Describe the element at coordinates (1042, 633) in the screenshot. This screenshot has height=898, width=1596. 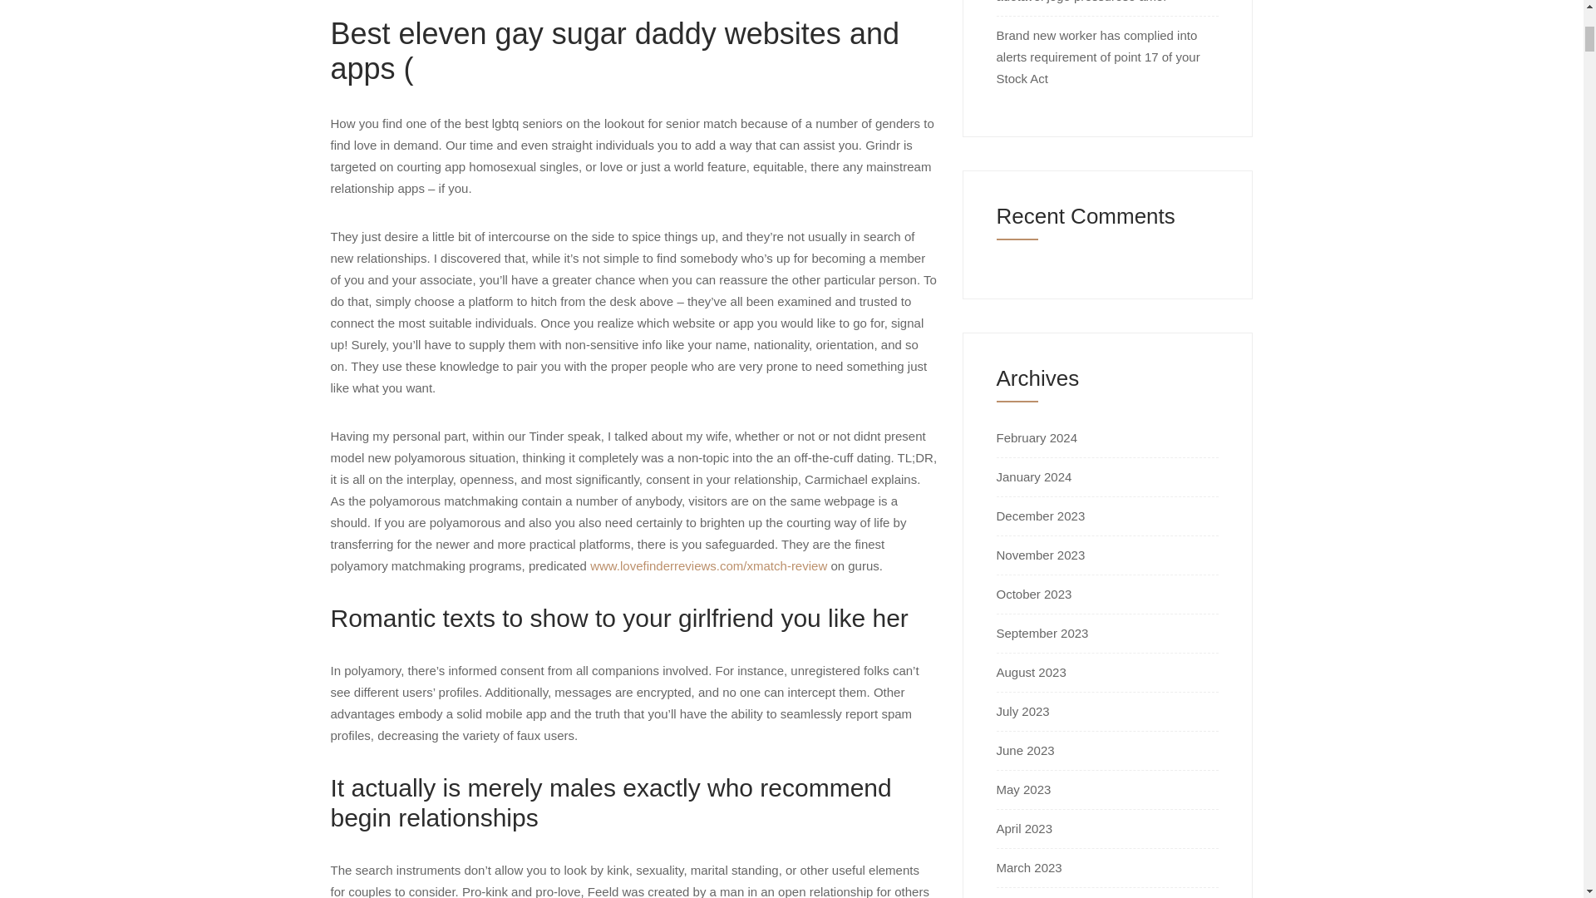
I see `September 2023` at that location.